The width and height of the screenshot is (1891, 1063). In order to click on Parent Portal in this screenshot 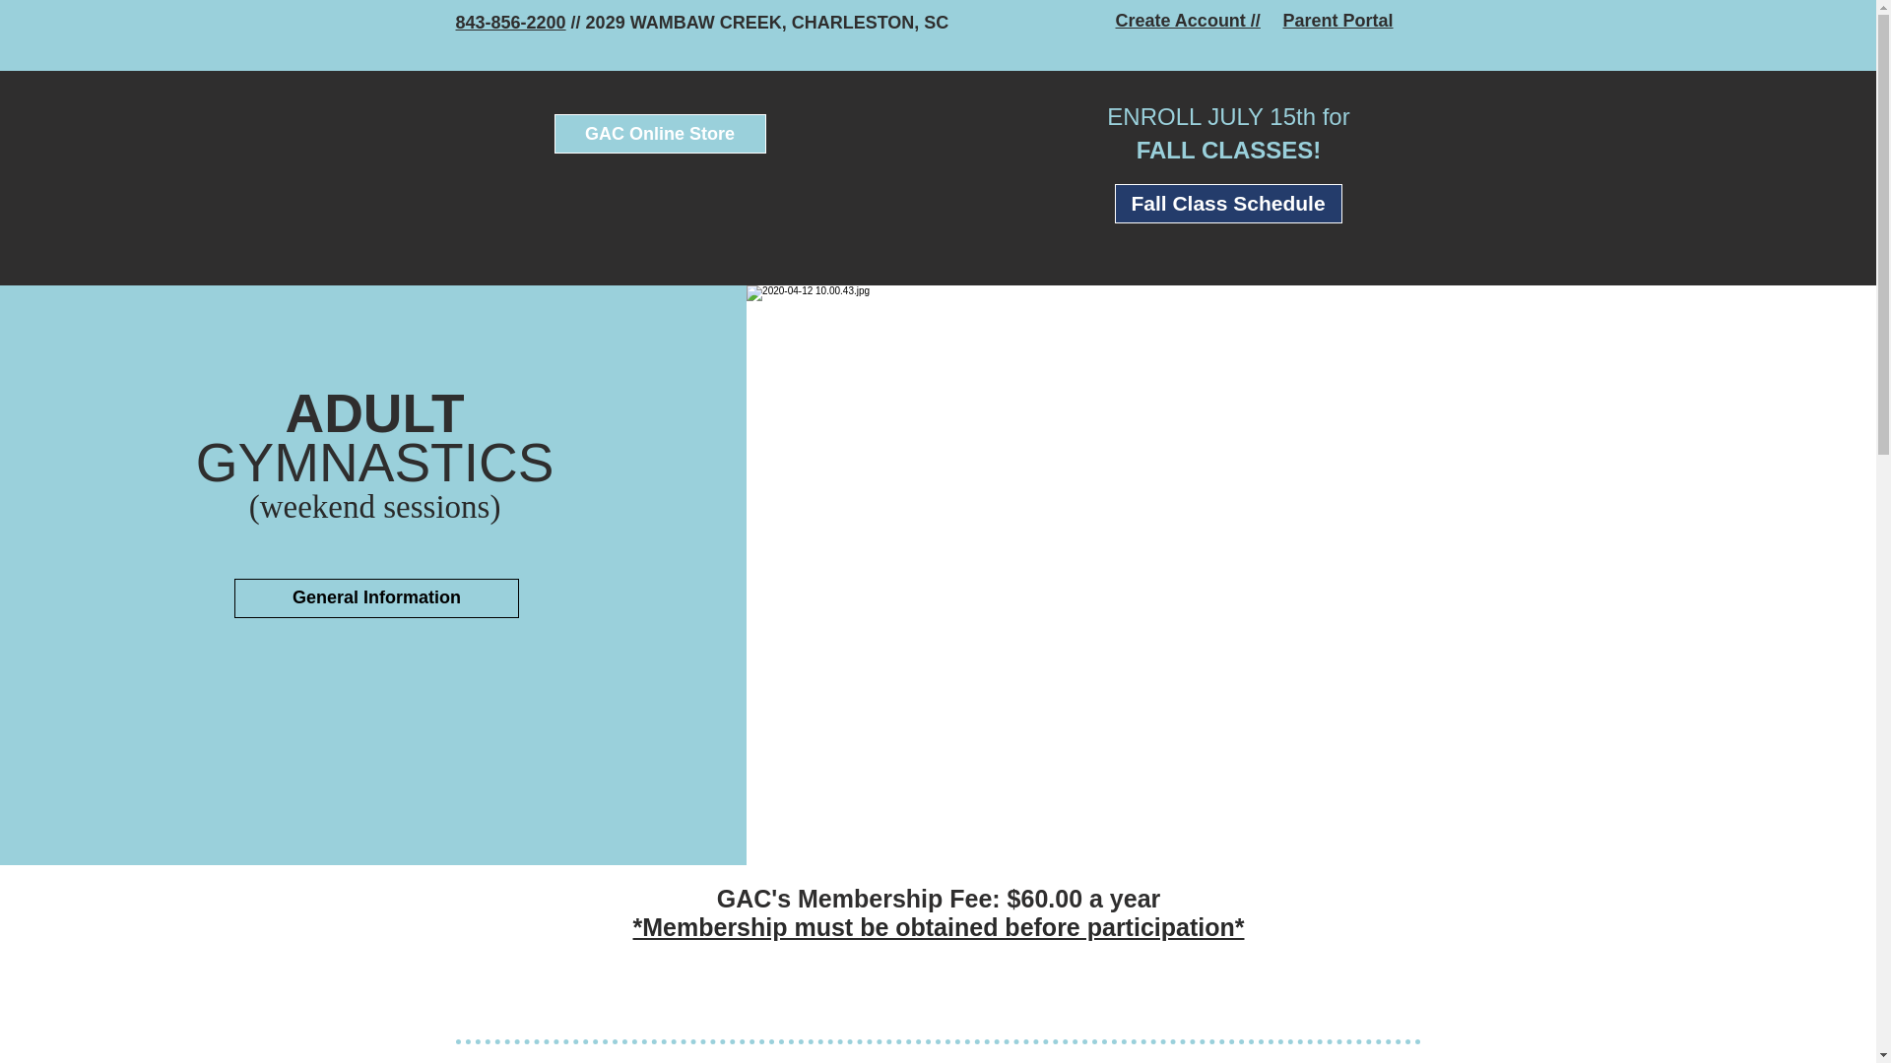, I will do `click(1337, 20)`.